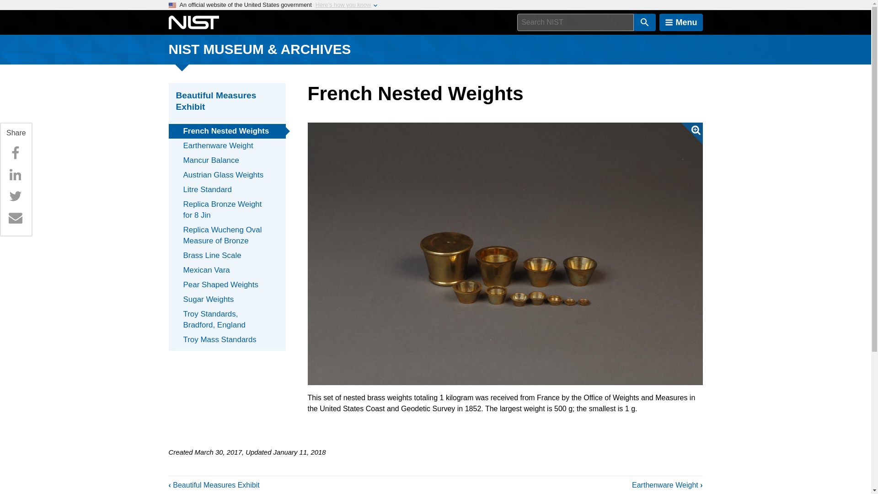  I want to click on National Institute of Standards and Technology, so click(193, 22).